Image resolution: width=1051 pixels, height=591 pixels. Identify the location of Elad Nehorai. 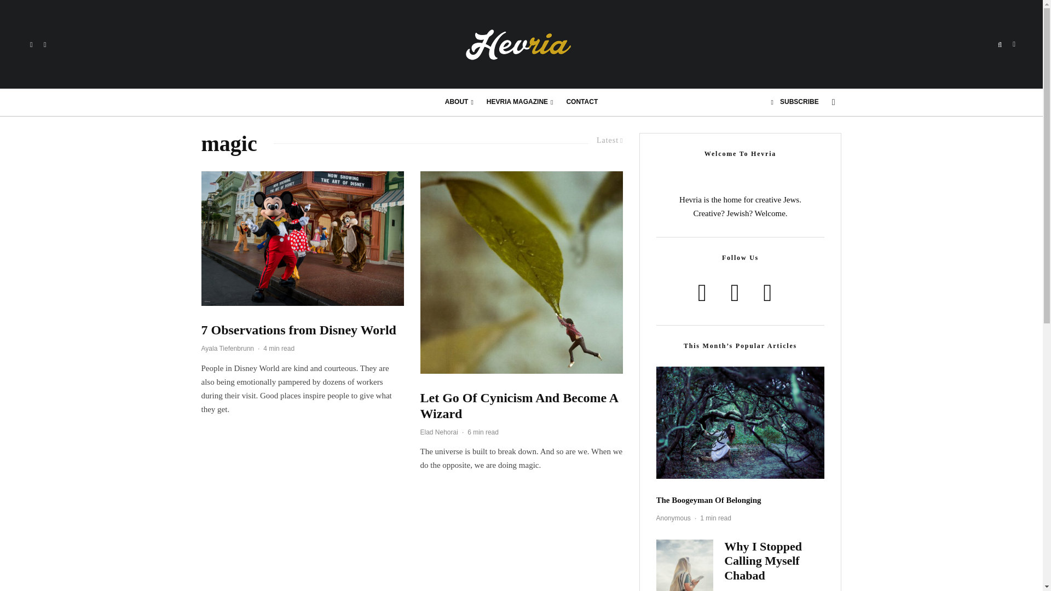
(439, 431).